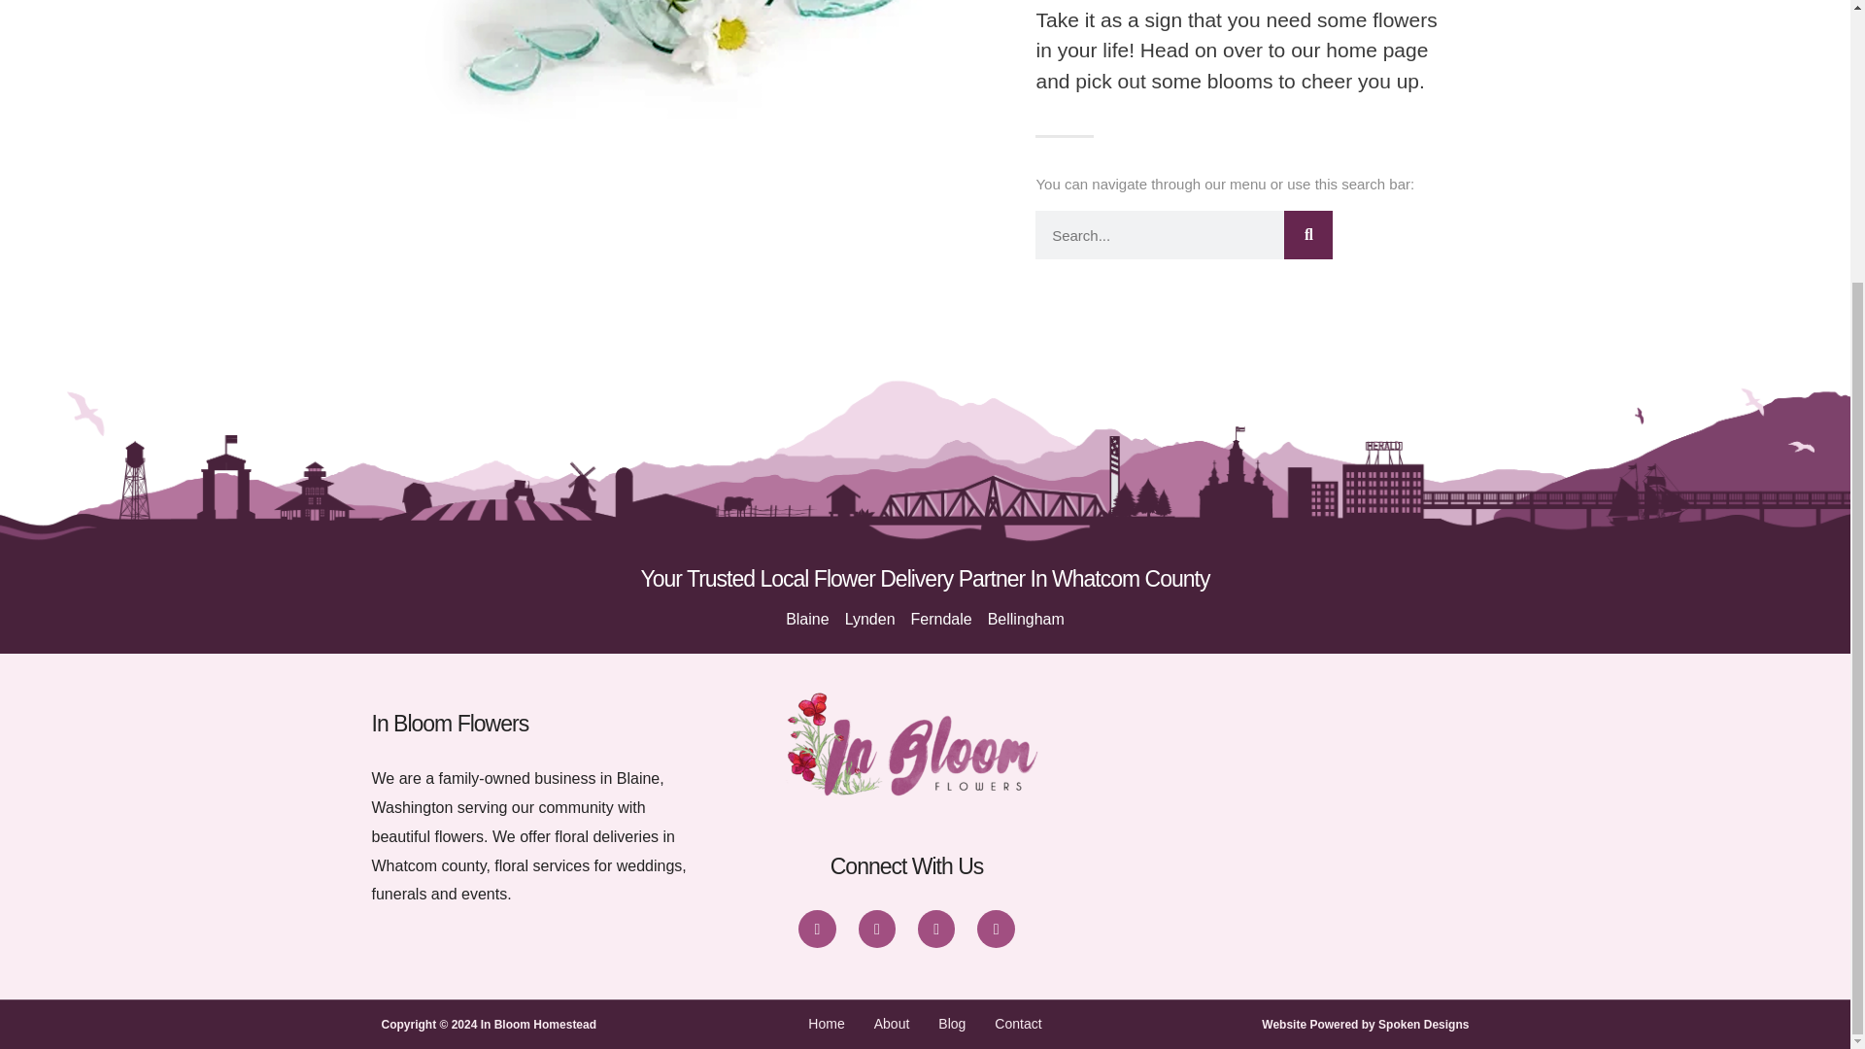  I want to click on Search, so click(1308, 235).